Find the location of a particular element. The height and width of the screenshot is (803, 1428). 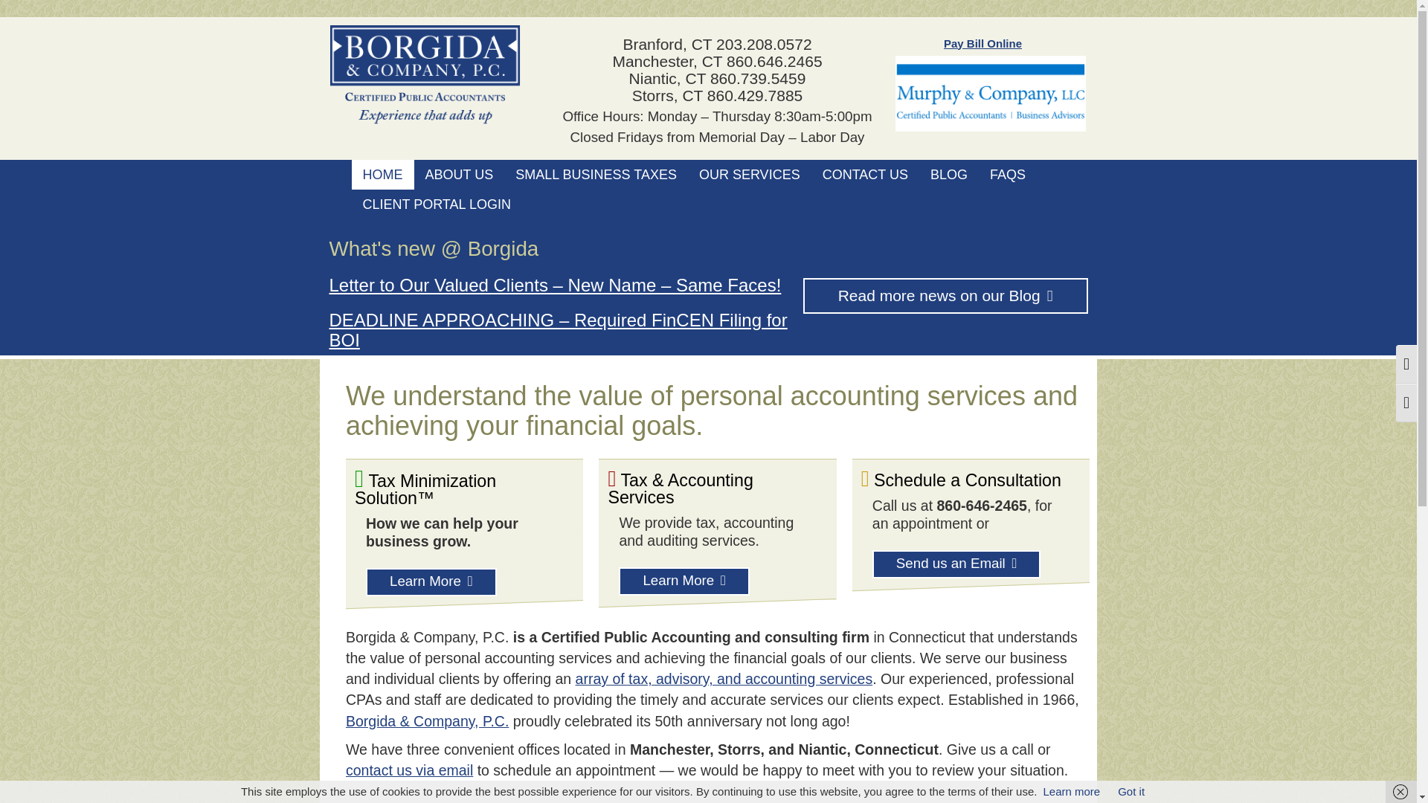

SMALL BUSINESS TAXES is located at coordinates (596, 174).